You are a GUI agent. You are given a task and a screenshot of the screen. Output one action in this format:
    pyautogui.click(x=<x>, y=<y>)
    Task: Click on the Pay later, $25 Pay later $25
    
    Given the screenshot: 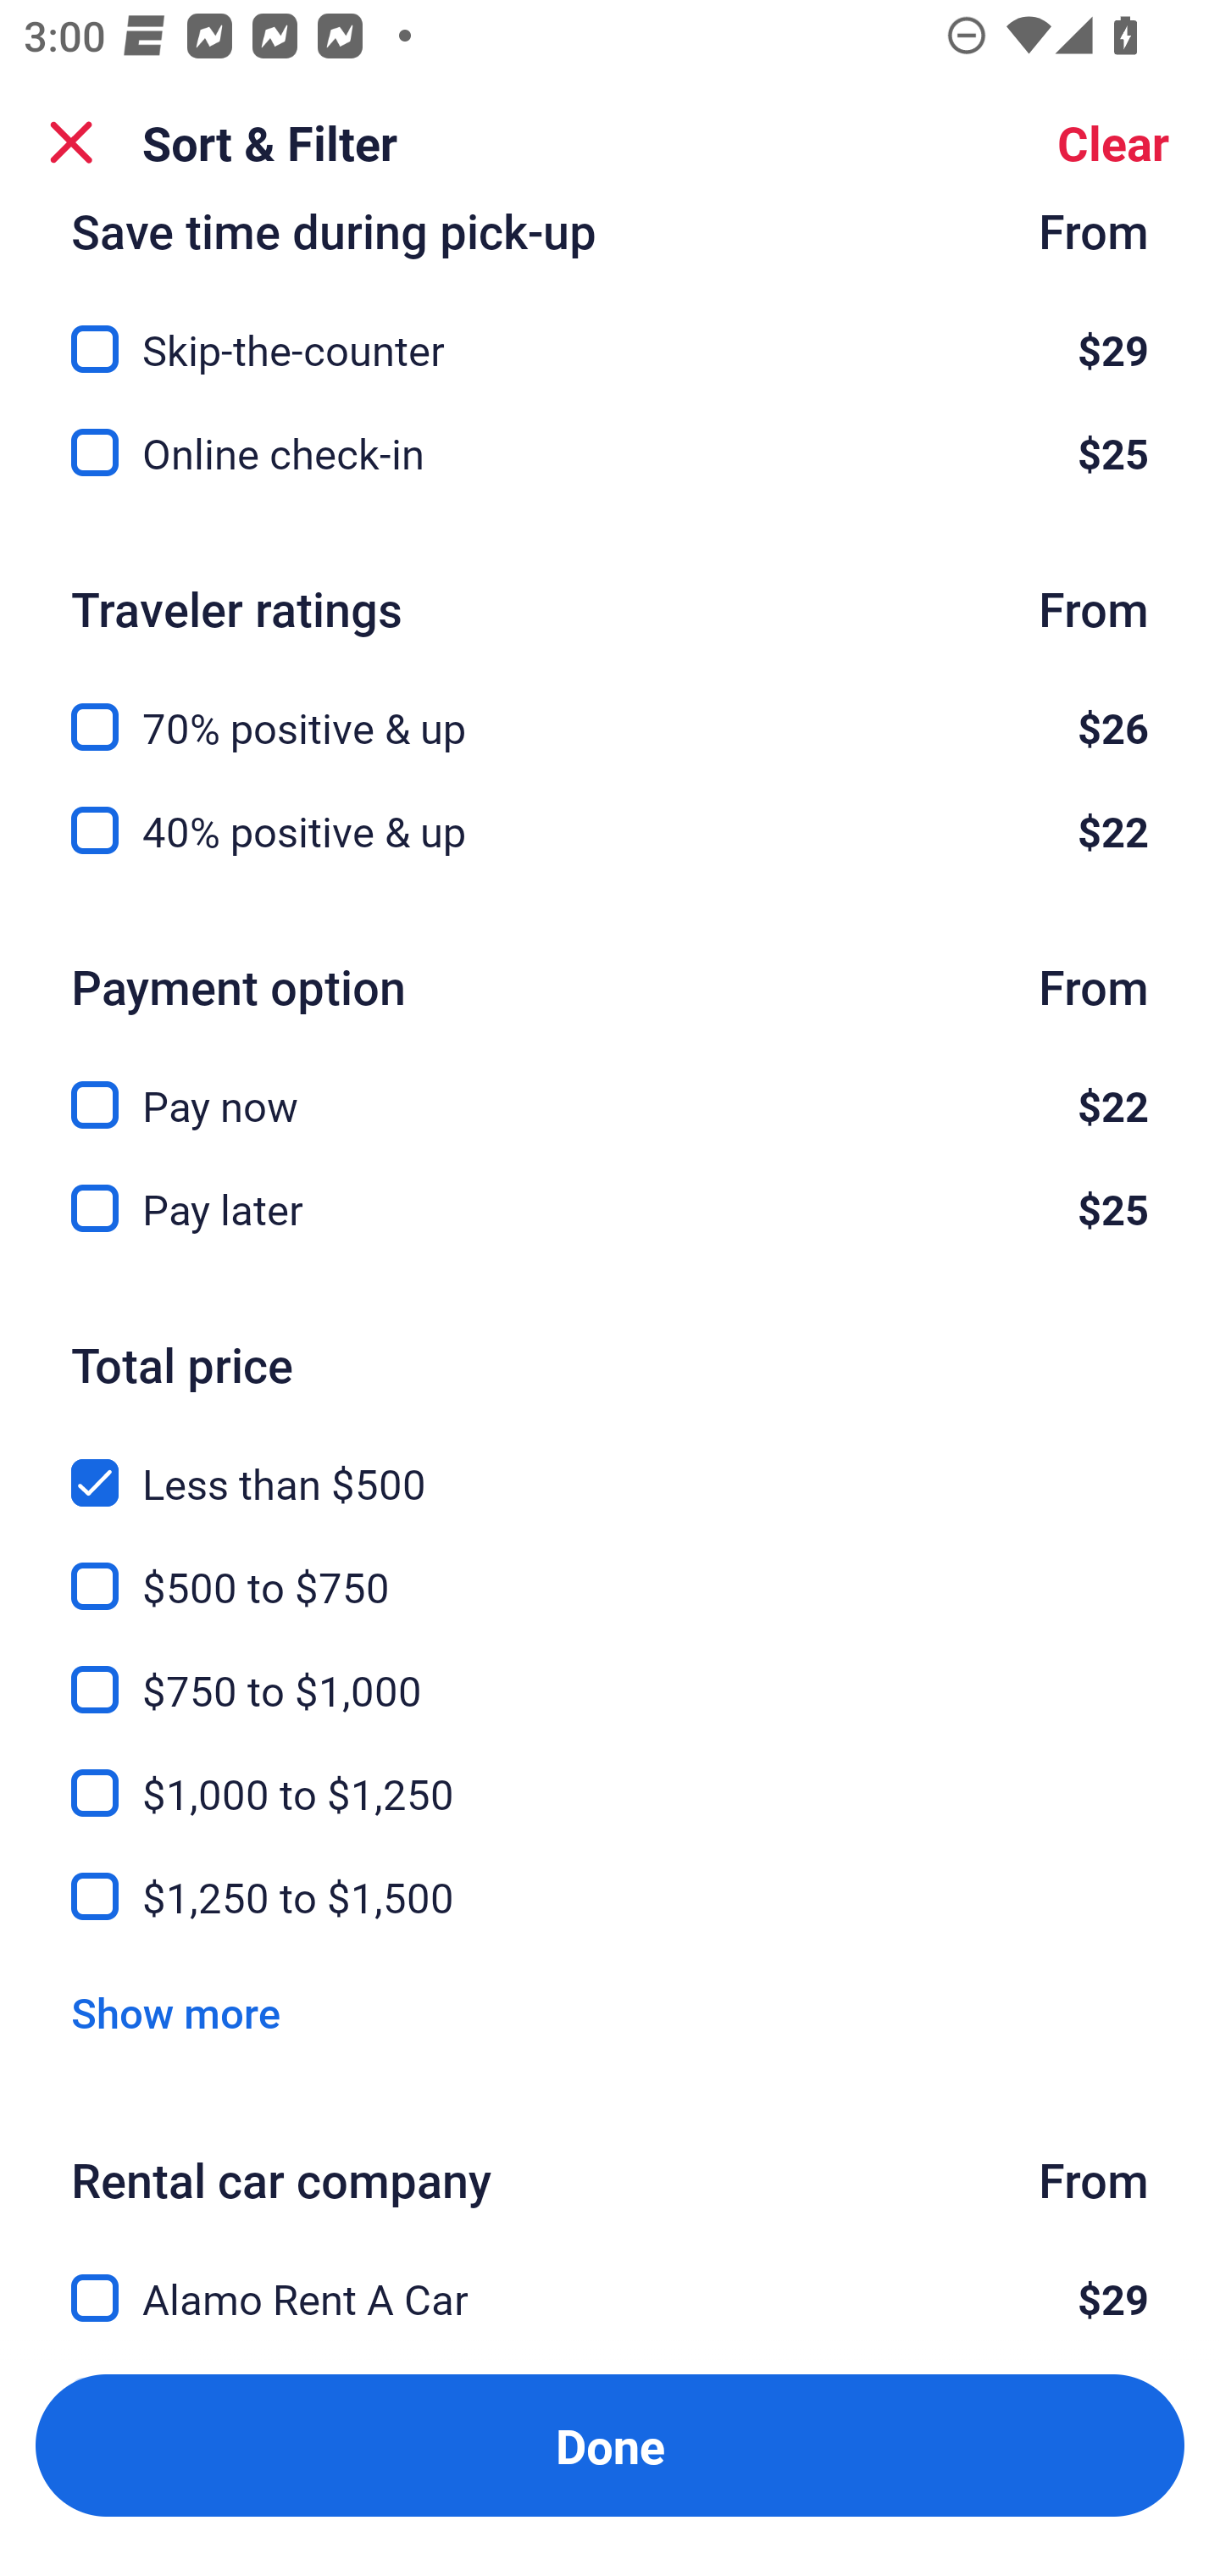 What is the action you would take?
    pyautogui.click(x=610, y=1208)
    